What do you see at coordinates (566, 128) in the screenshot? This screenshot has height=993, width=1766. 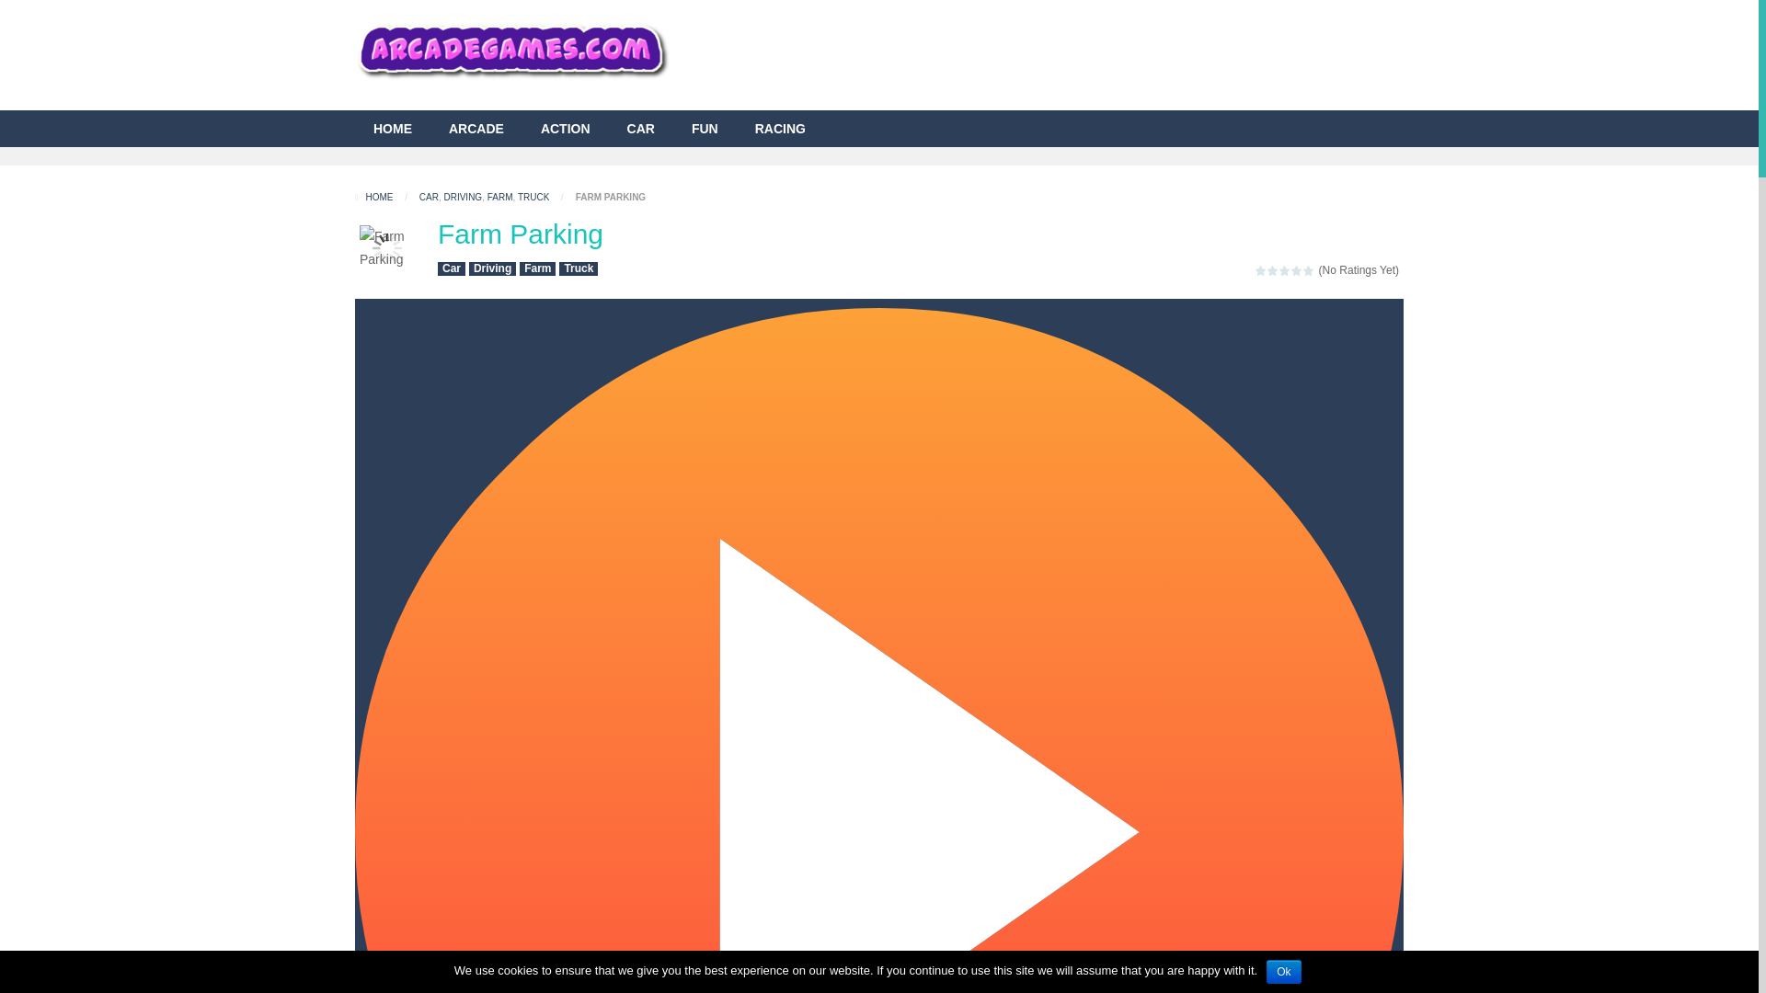 I see `ACTION` at bounding box center [566, 128].